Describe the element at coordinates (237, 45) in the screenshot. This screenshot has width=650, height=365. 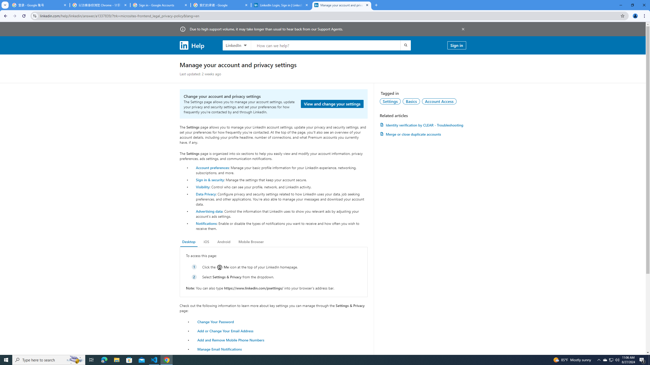
I see `LinkedIn products to search, LinkedIn selected` at that location.